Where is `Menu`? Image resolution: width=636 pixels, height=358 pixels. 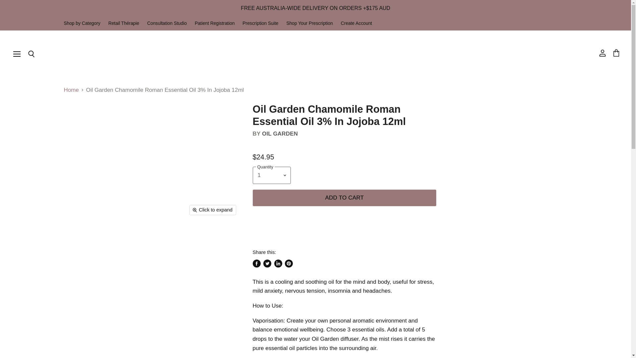 Menu is located at coordinates (17, 54).